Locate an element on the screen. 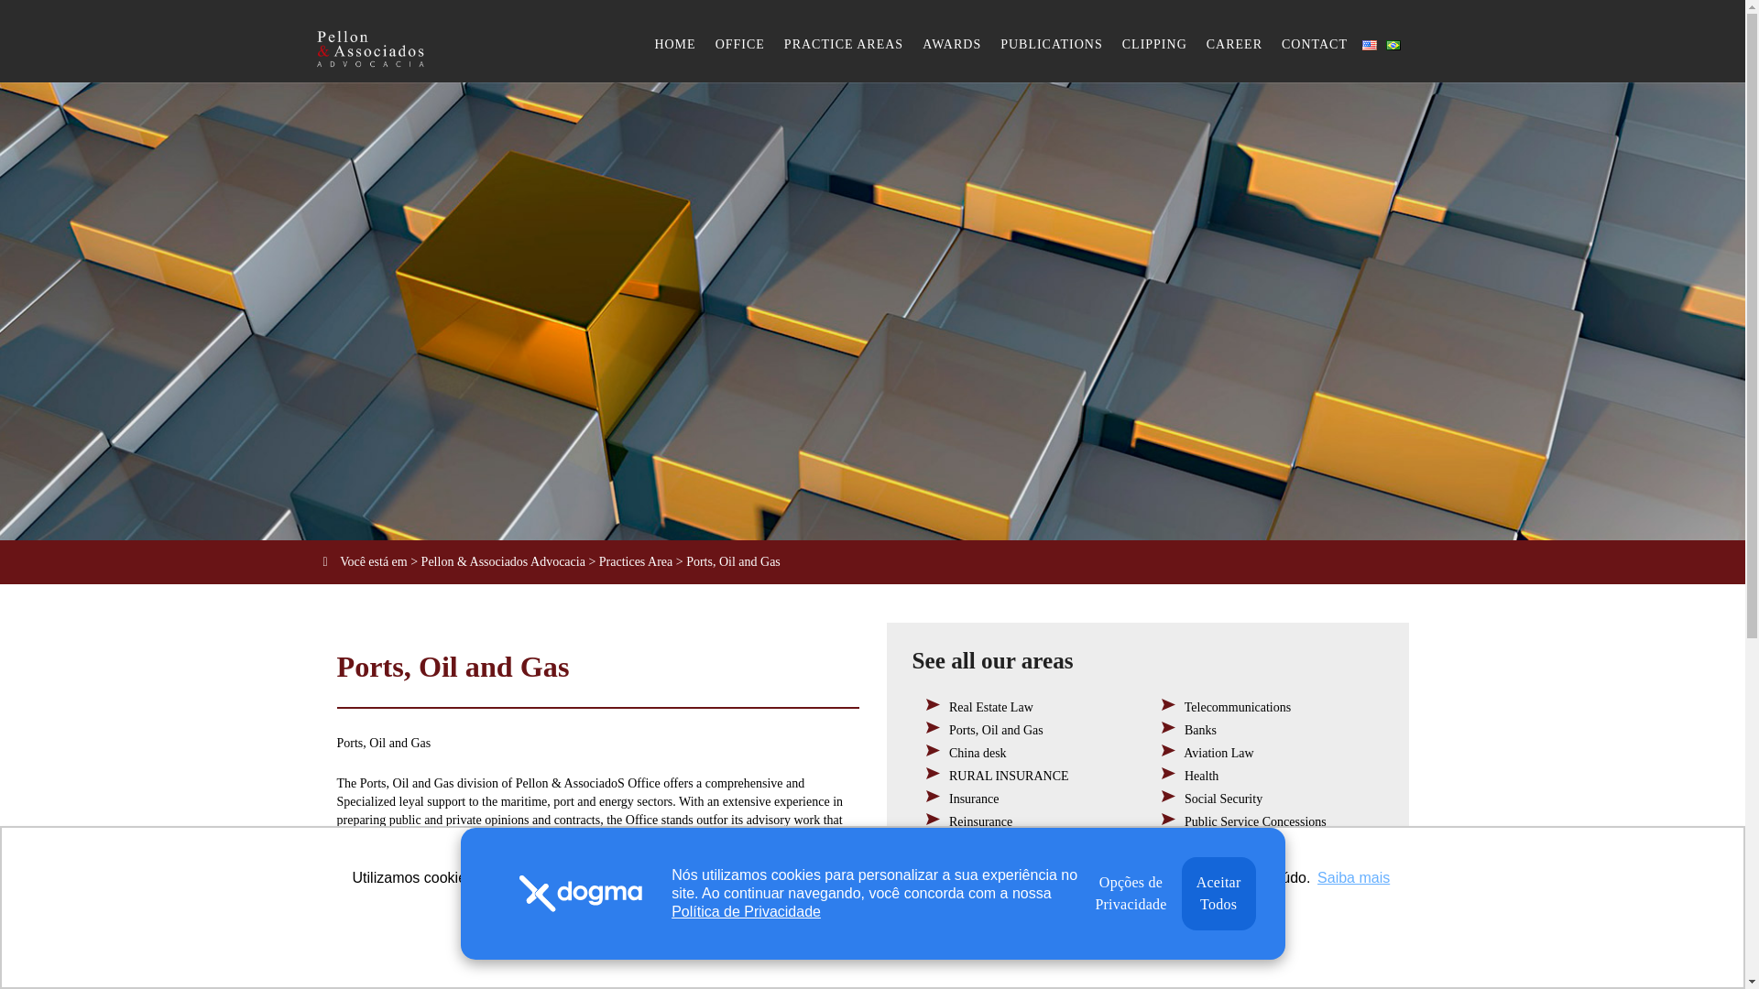 The width and height of the screenshot is (1759, 989). PRACTICE AREAS is located at coordinates (844, 44).